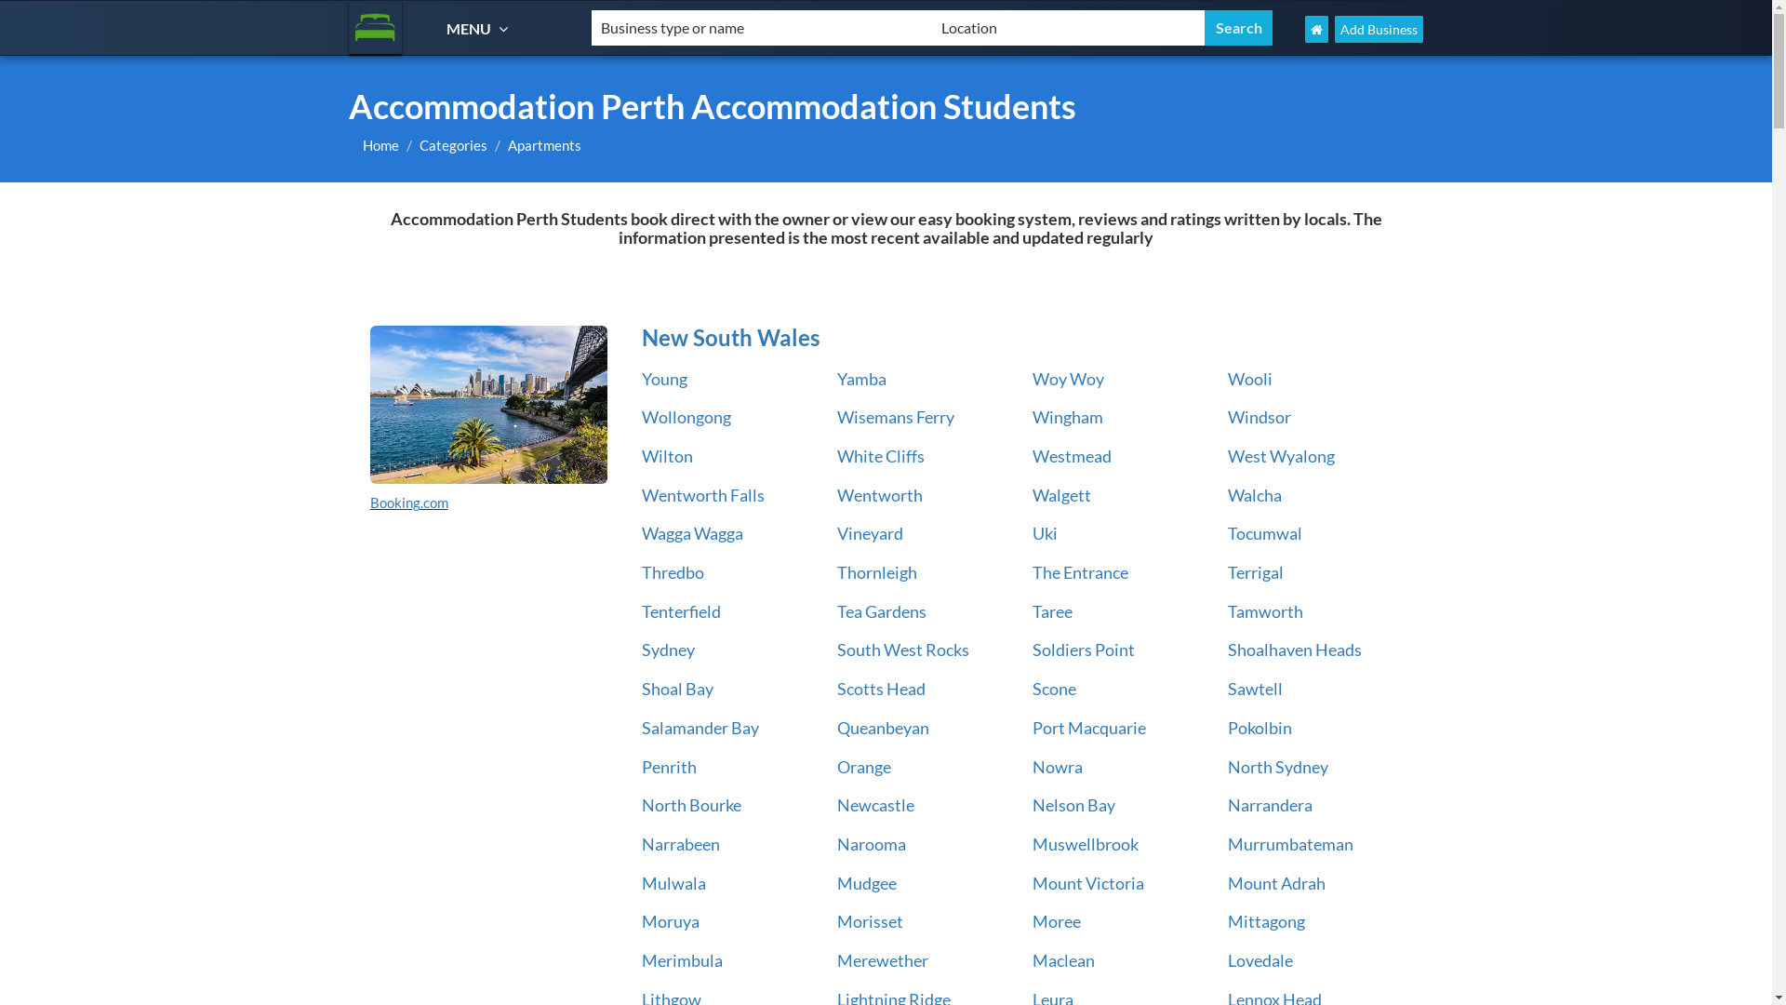 This screenshot has width=1786, height=1005. Describe the element at coordinates (480, 28) in the screenshot. I see `MENU` at that location.